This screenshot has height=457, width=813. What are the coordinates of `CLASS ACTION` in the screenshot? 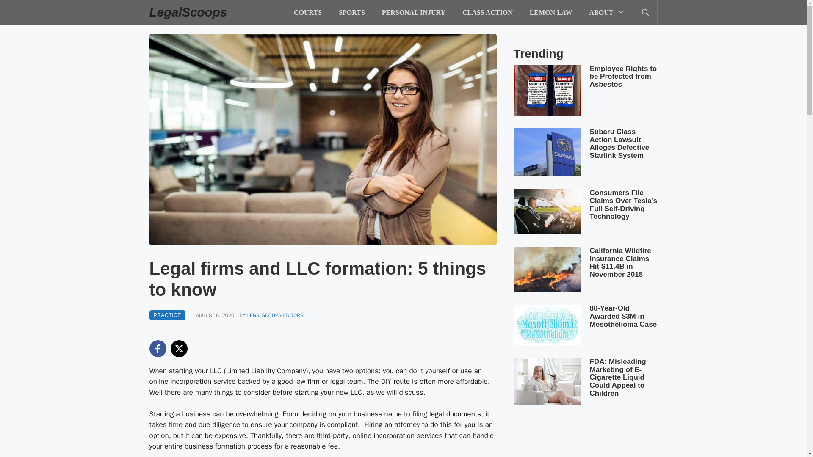 It's located at (487, 13).